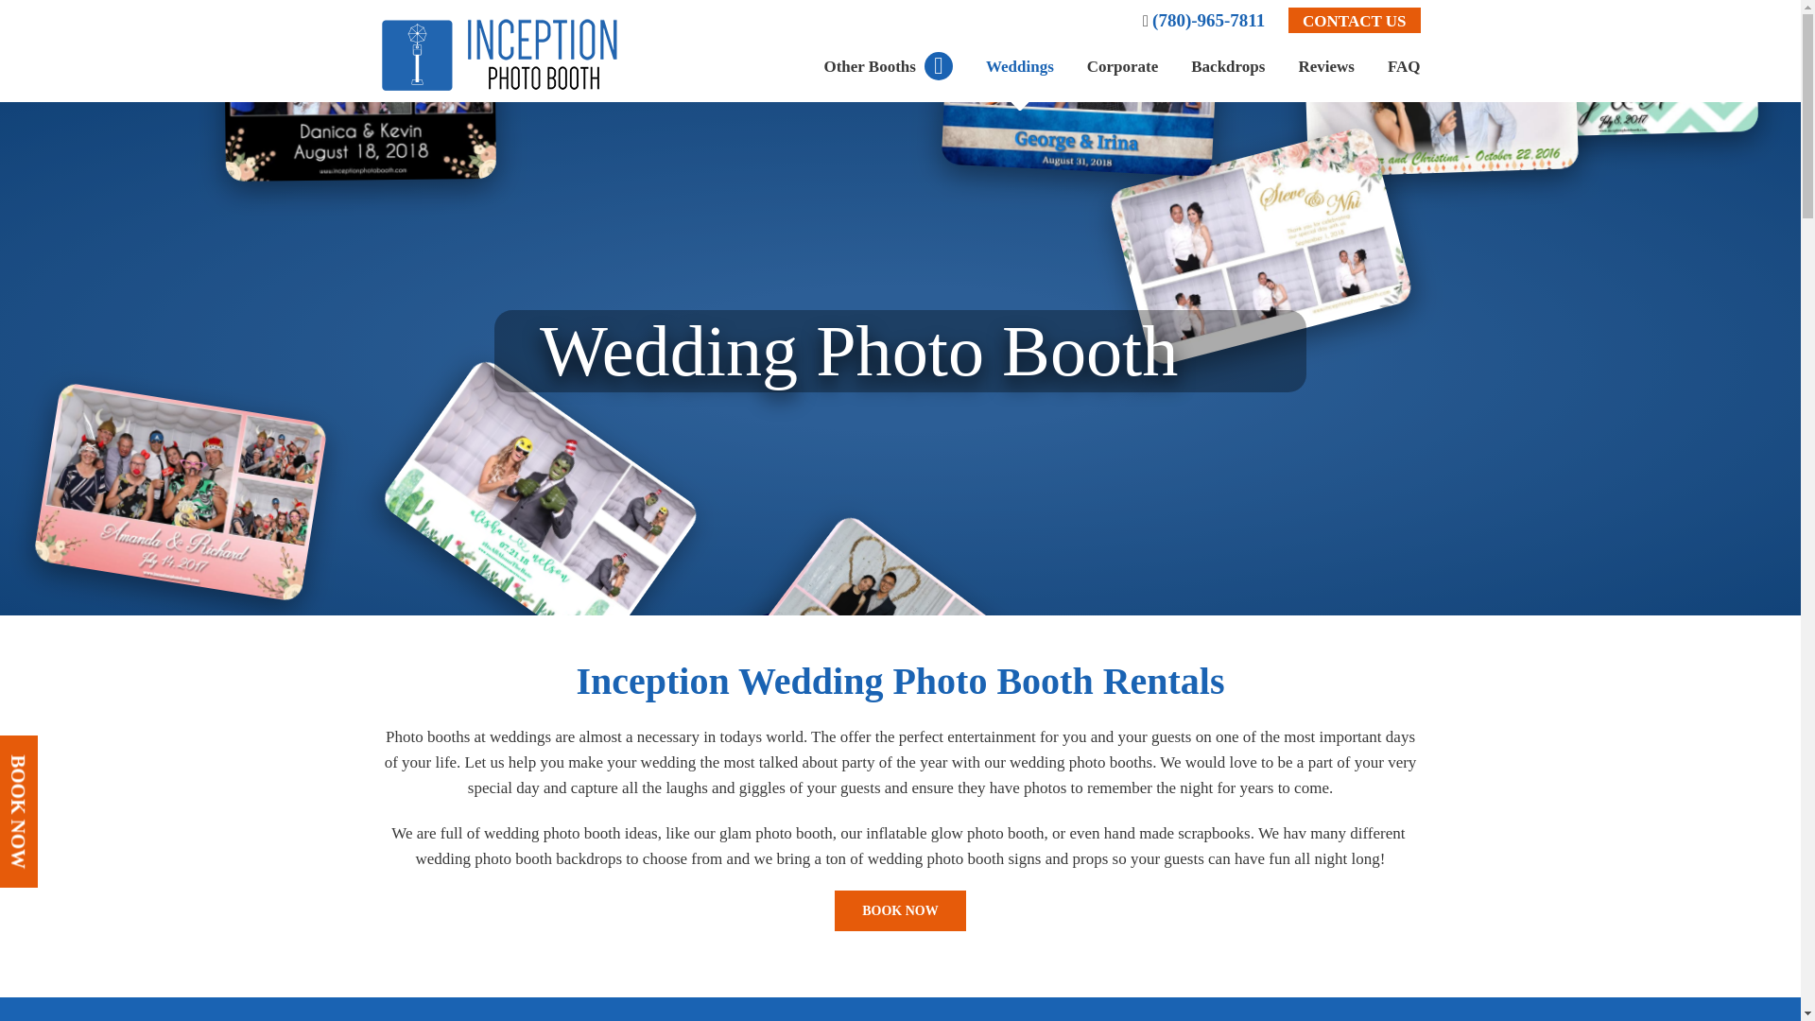 Image resolution: width=1815 pixels, height=1021 pixels. Describe the element at coordinates (1019, 65) in the screenshot. I see `Weddings` at that location.